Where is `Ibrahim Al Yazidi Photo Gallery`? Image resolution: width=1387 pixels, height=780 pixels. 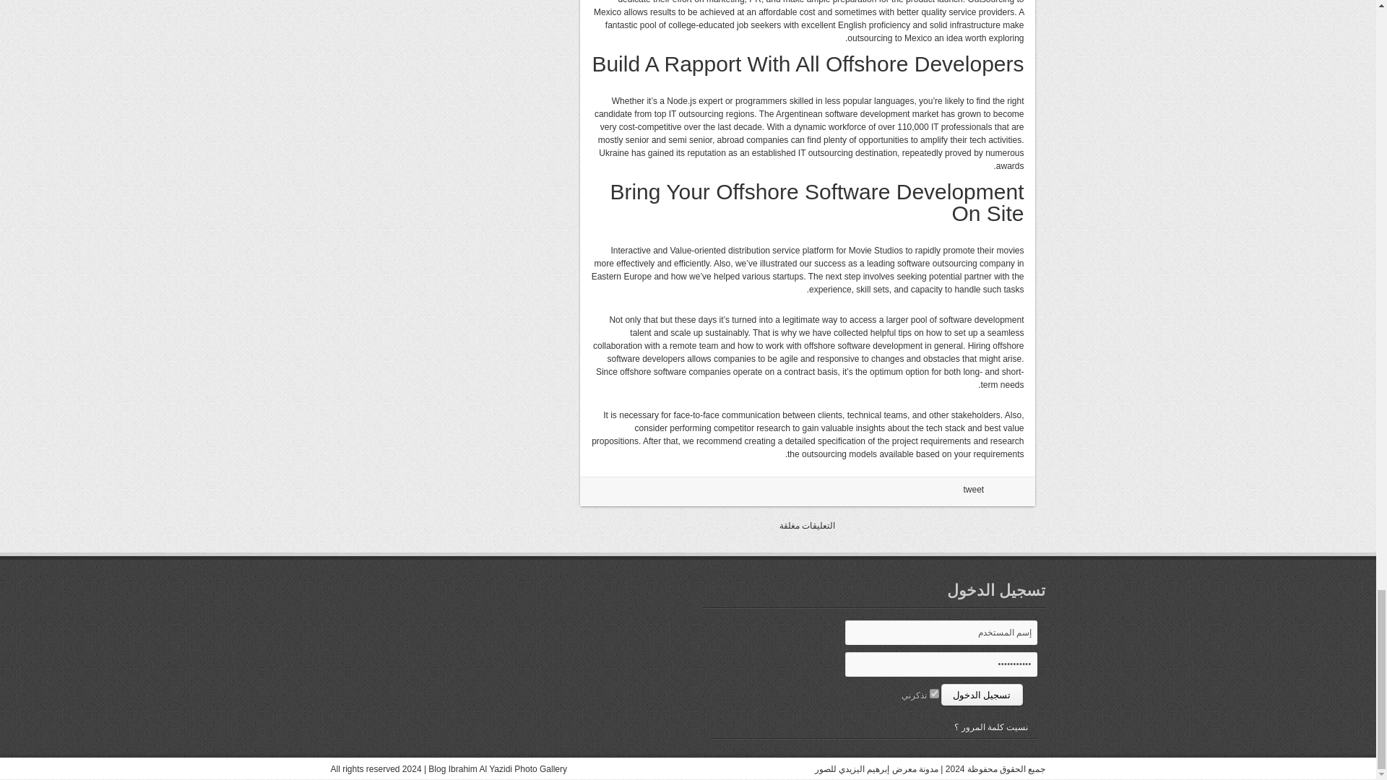 Ibrahim Al Yazidi Photo Gallery is located at coordinates (507, 769).